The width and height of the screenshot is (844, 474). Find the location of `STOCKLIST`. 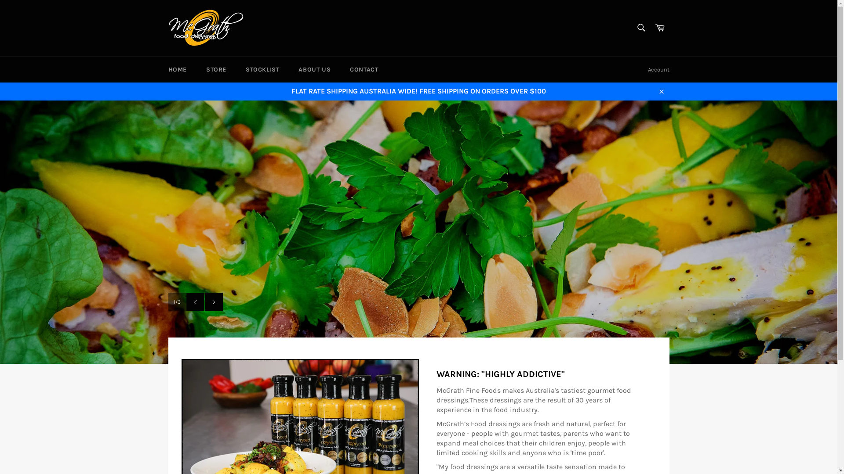

STOCKLIST is located at coordinates (262, 69).